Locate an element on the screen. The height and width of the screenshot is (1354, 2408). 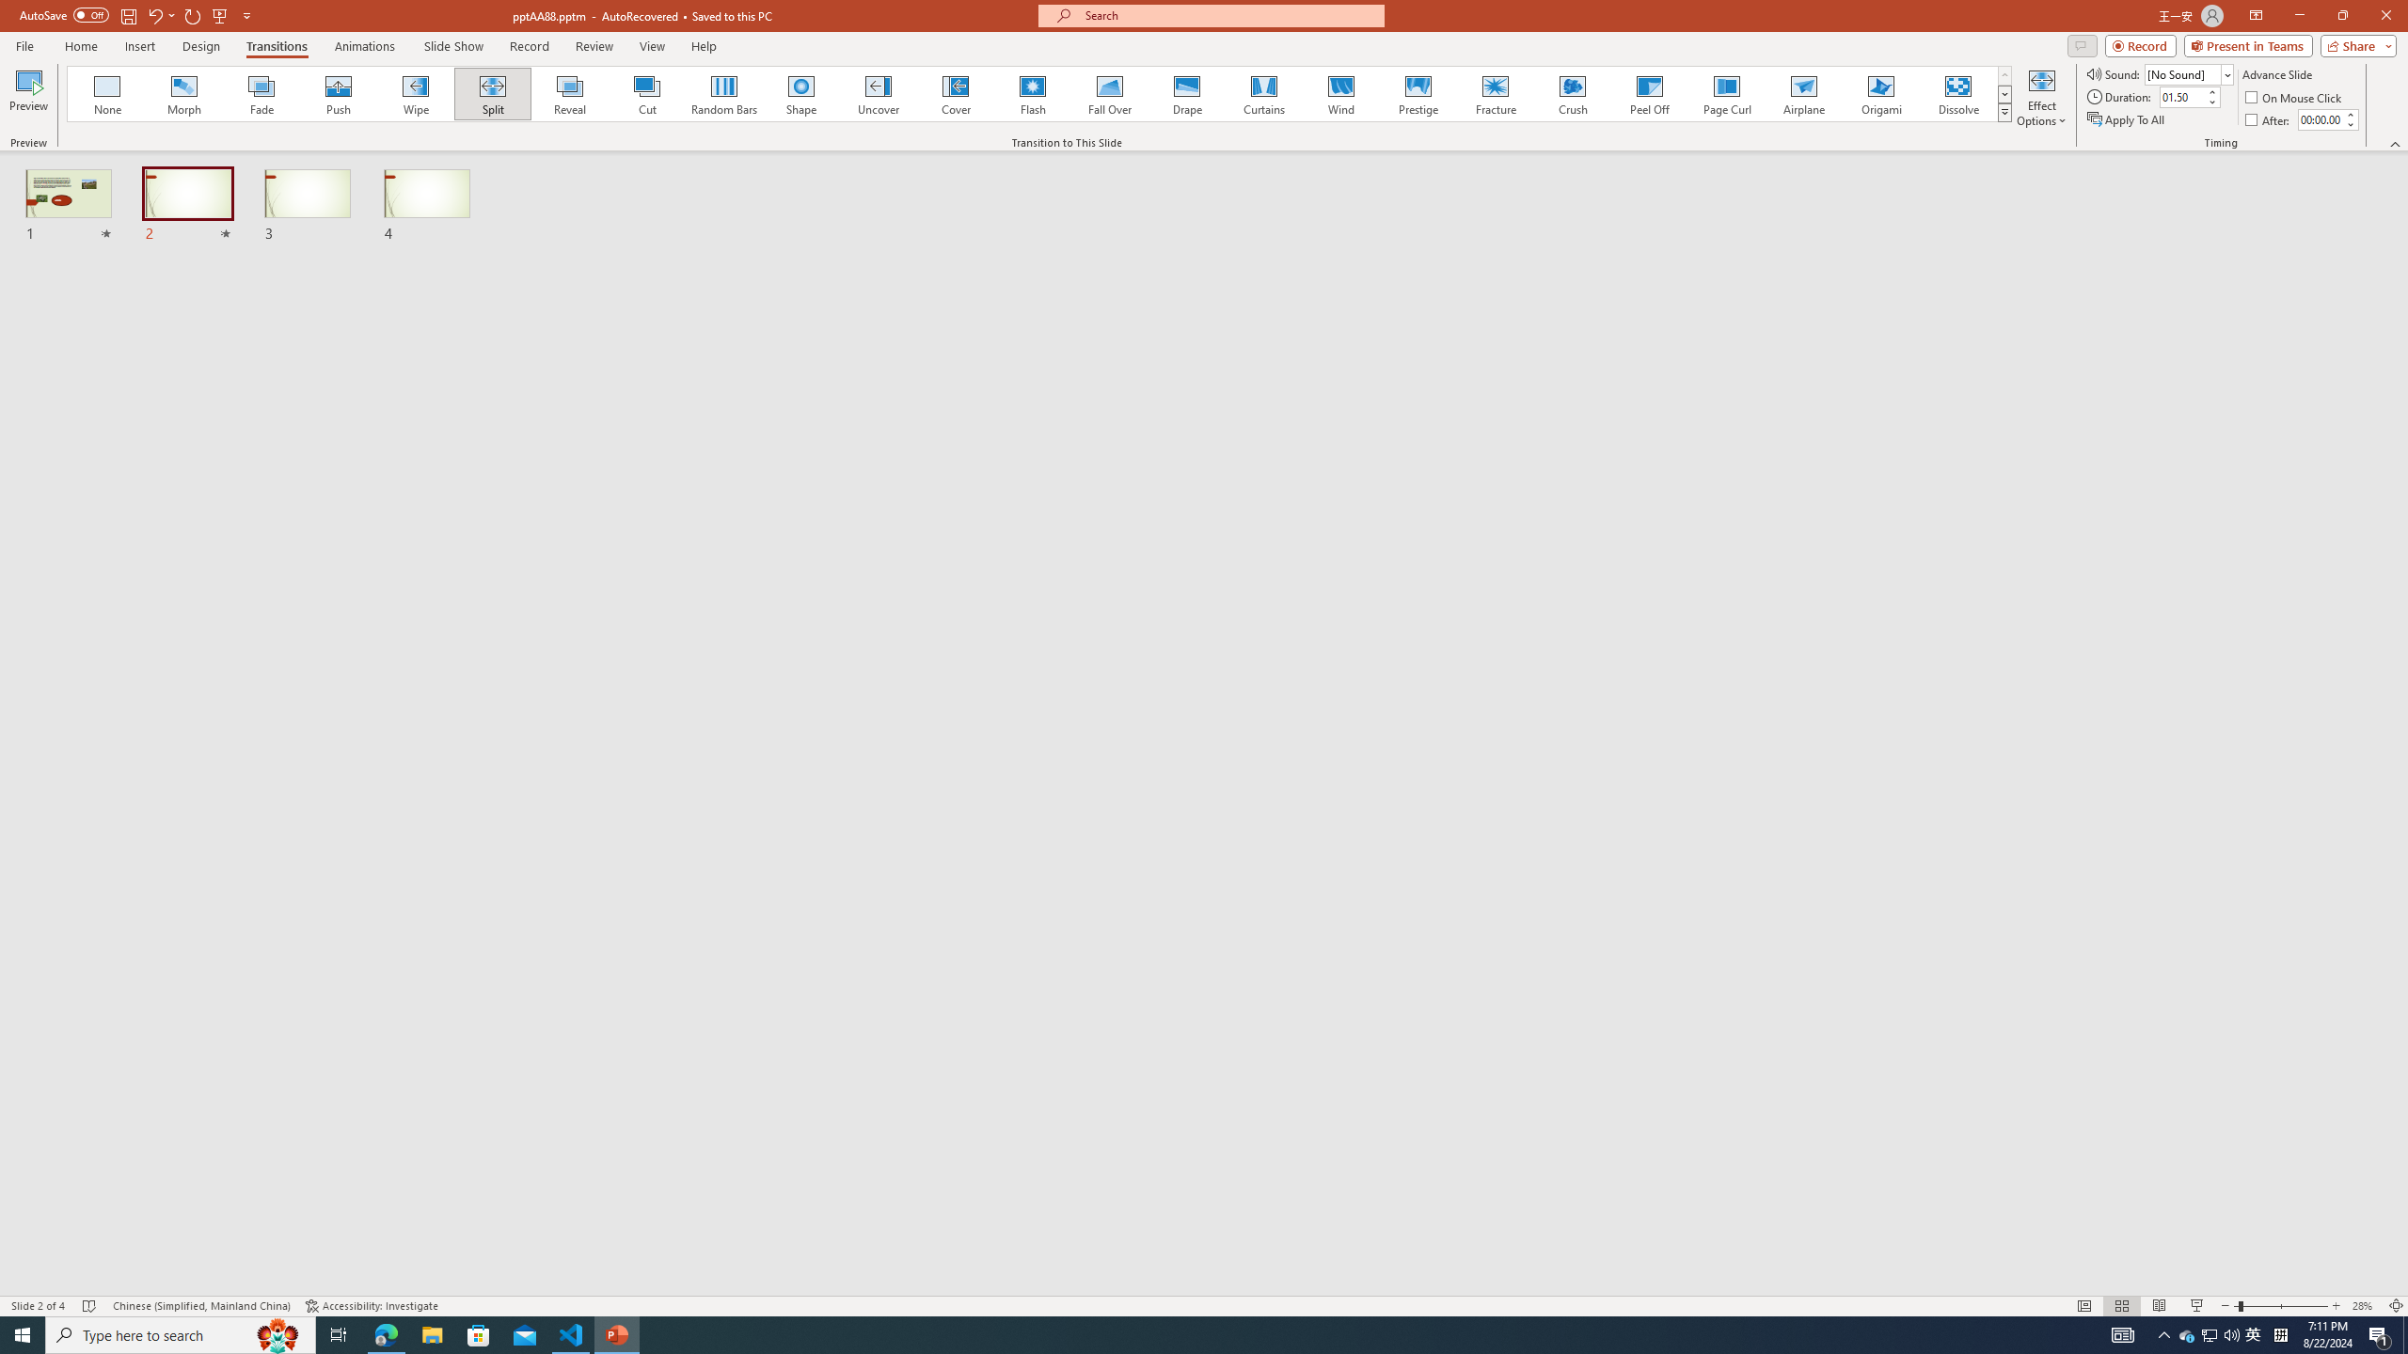
Split is located at coordinates (493, 94).